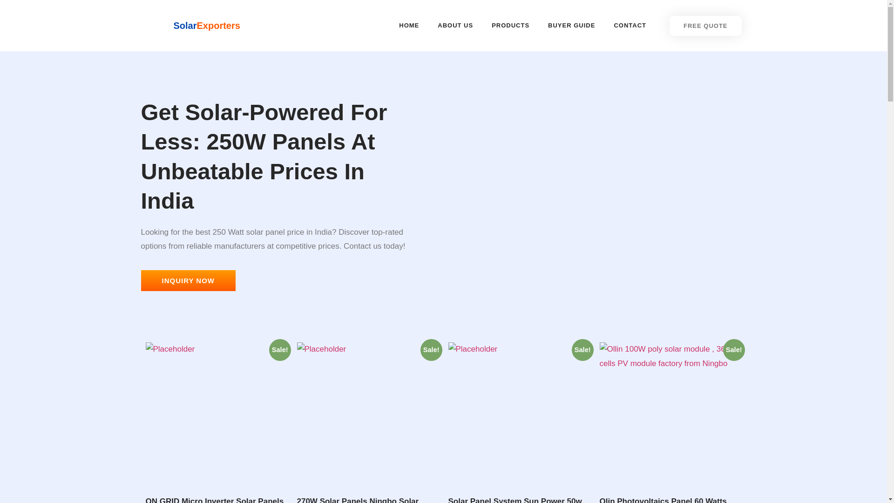 The image size is (894, 503). What do you see at coordinates (519, 414) in the screenshot?
I see `woocommerce-placeholder` at bounding box center [519, 414].